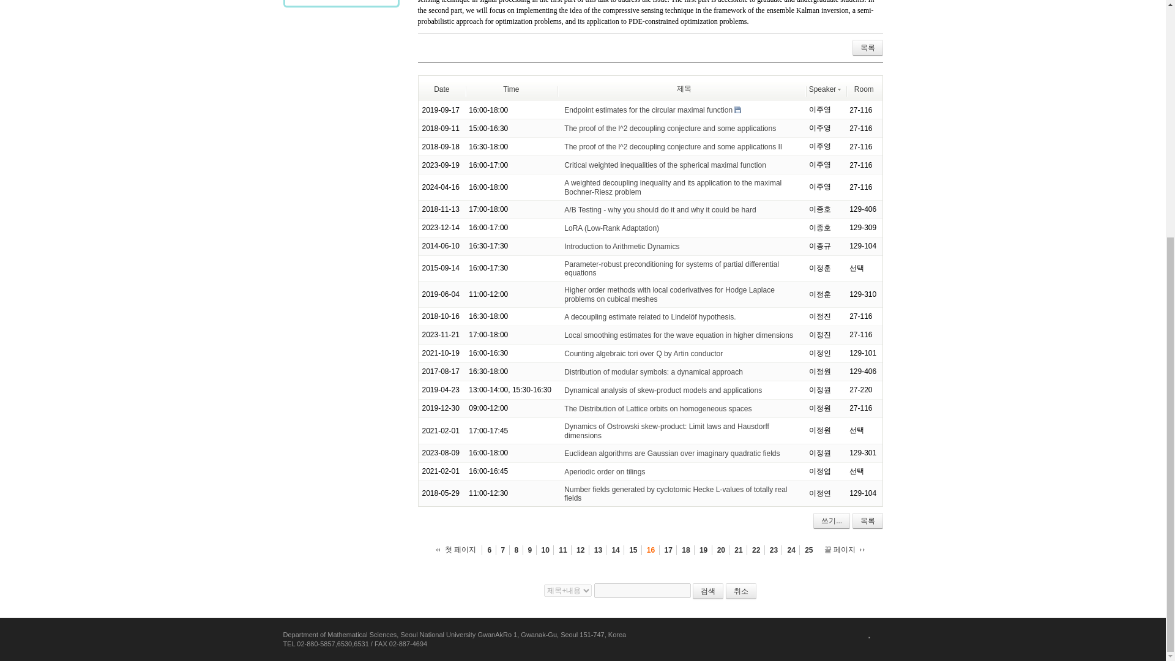 The height and width of the screenshot is (661, 1175). Describe the element at coordinates (864, 89) in the screenshot. I see `Room` at that location.